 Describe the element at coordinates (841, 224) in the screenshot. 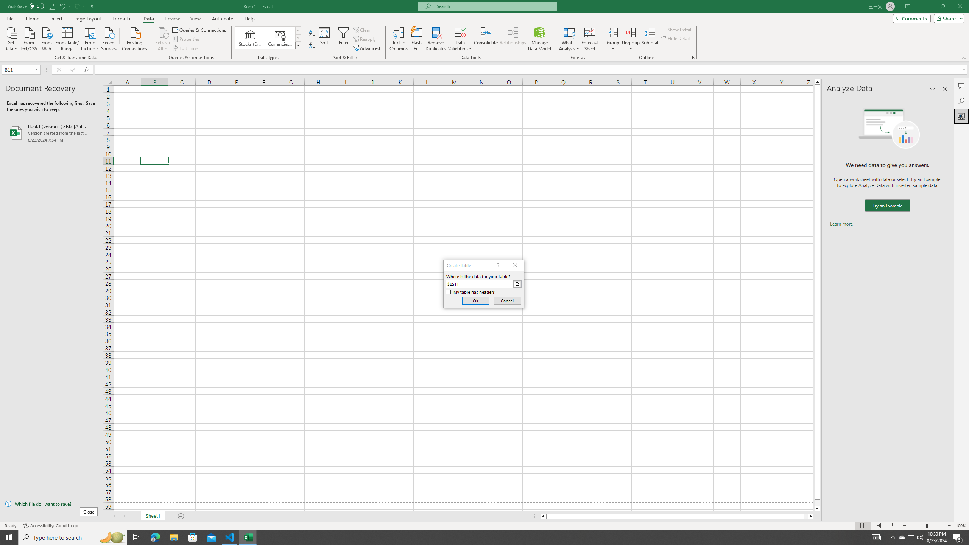

I see `Learn more` at that location.